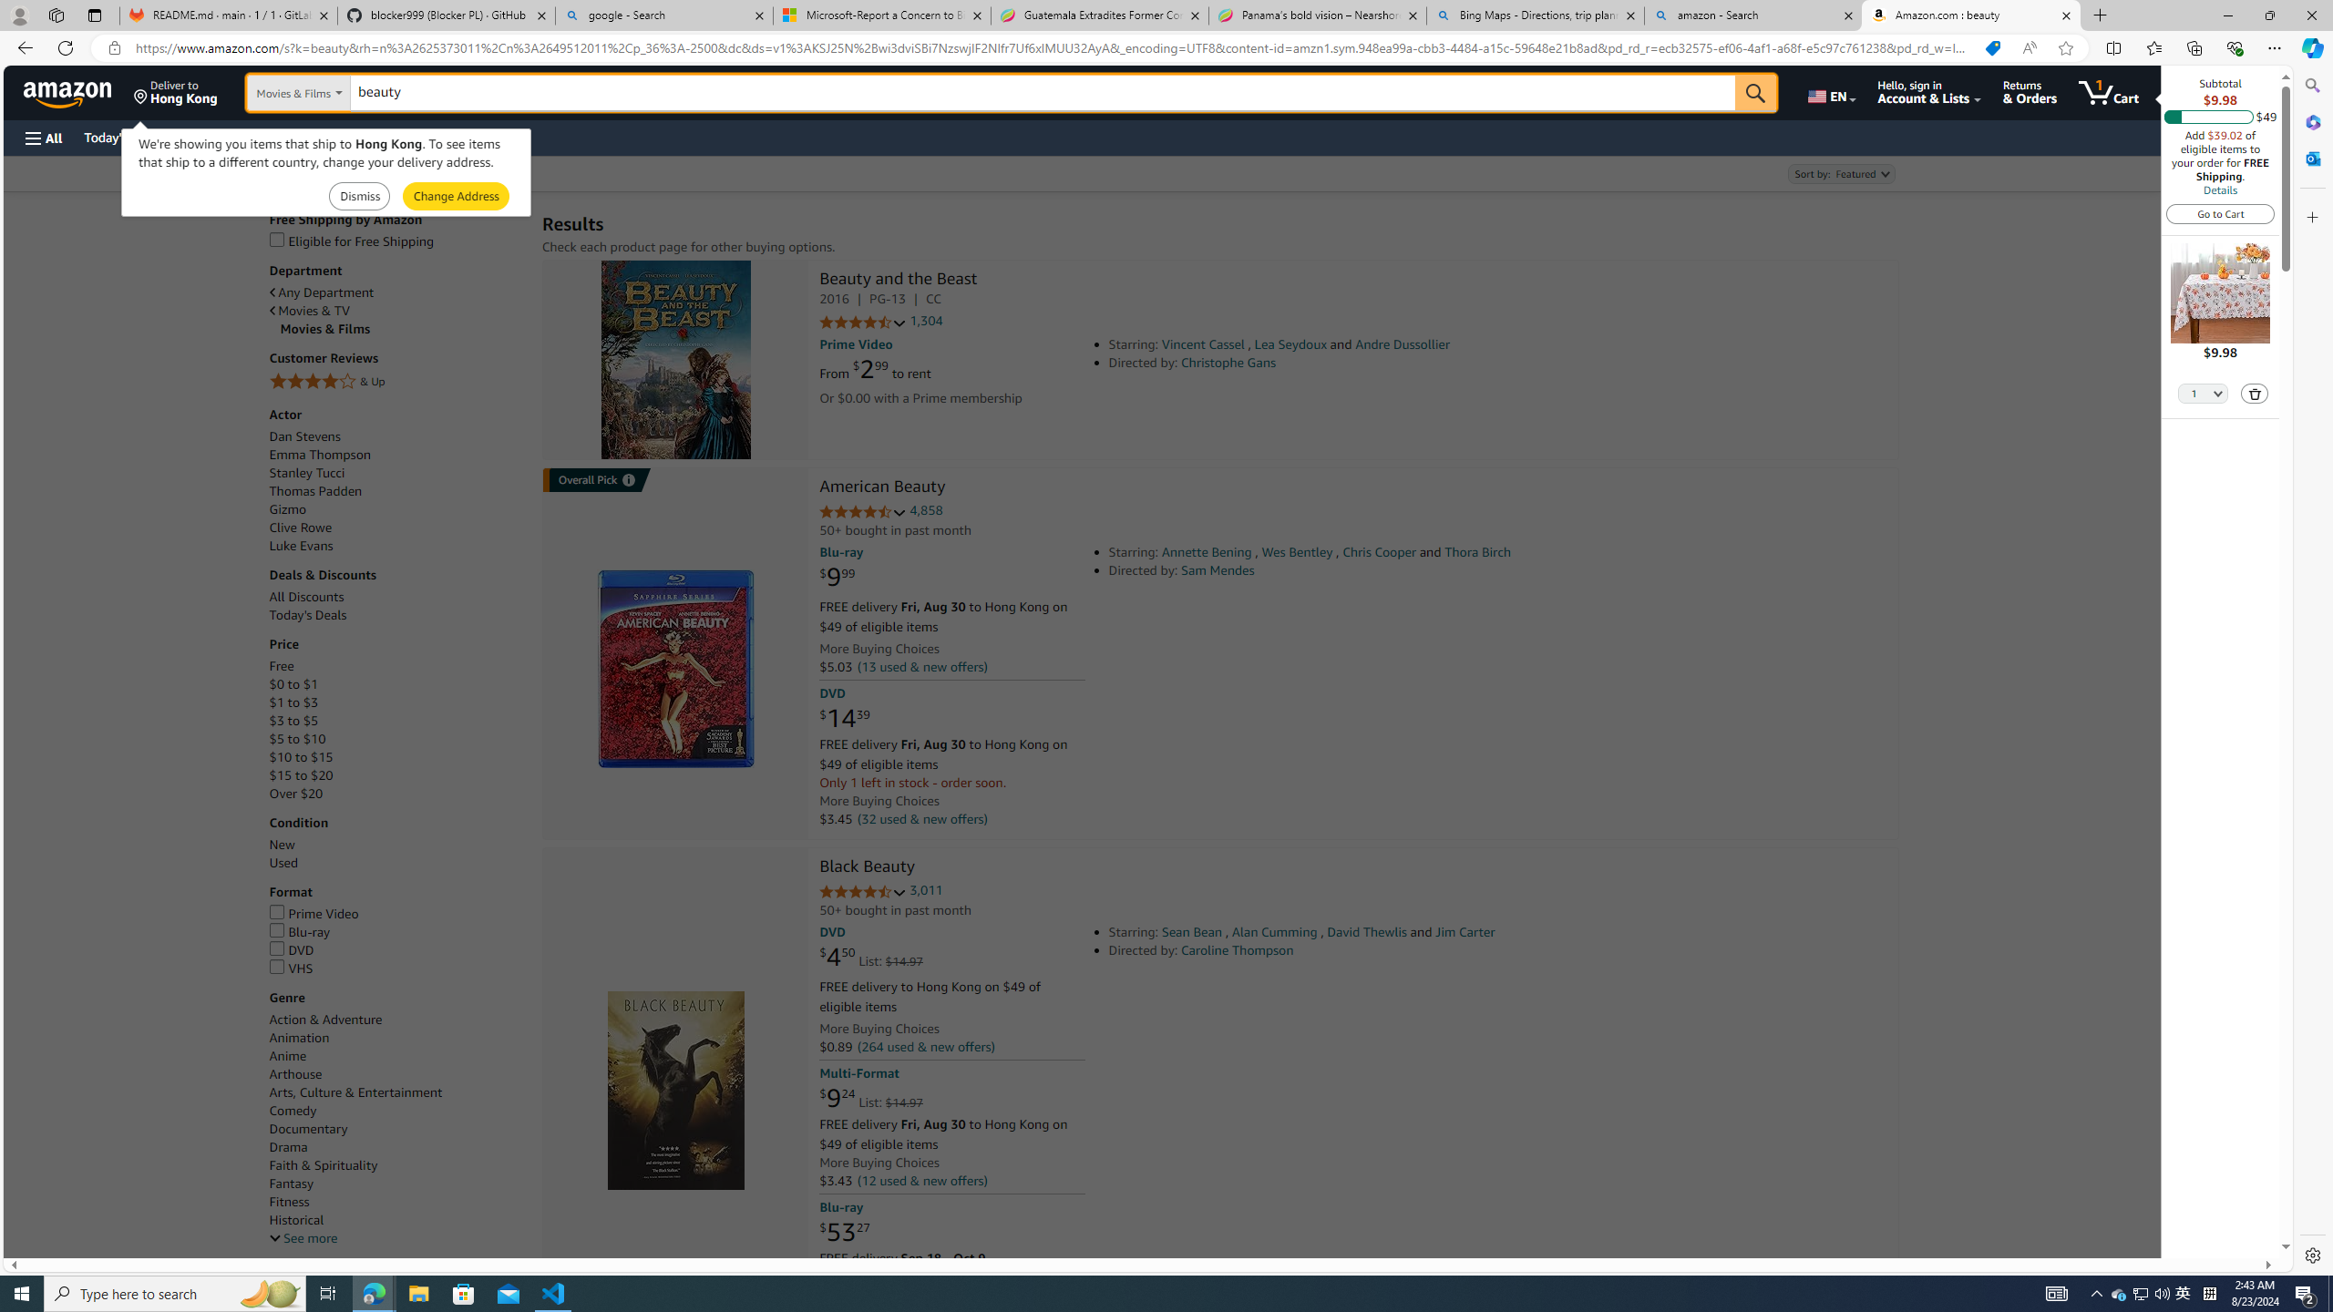 The image size is (2333, 1312). Describe the element at coordinates (926, 322) in the screenshot. I see `1,304` at that location.